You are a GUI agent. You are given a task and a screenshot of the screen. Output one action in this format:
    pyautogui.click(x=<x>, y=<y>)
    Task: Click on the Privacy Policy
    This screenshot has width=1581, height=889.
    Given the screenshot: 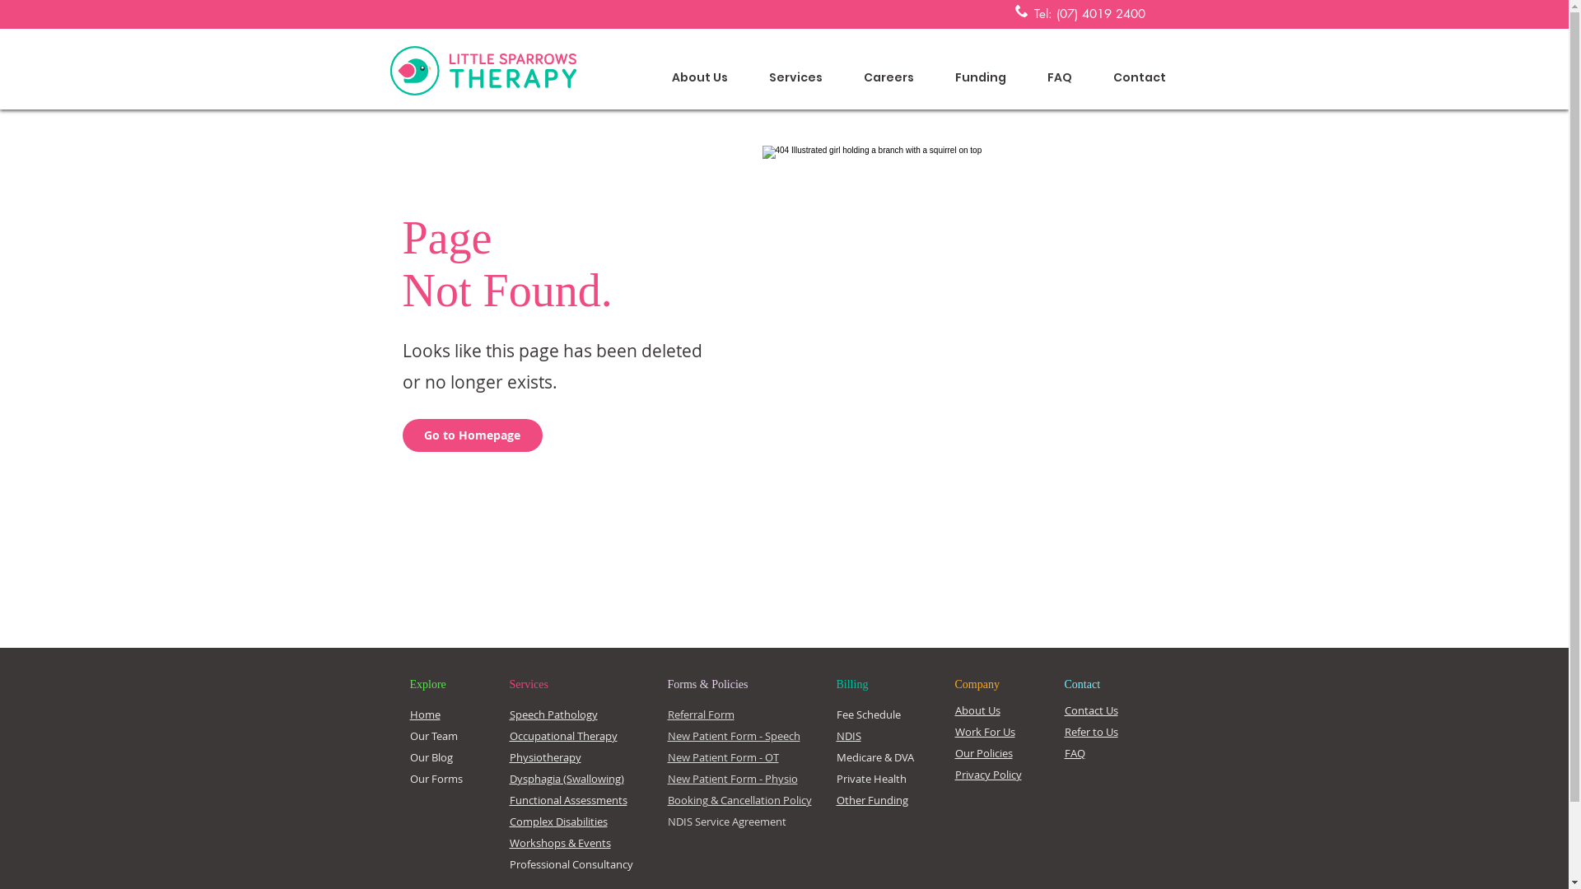 What is the action you would take?
    pyautogui.click(x=988, y=775)
    